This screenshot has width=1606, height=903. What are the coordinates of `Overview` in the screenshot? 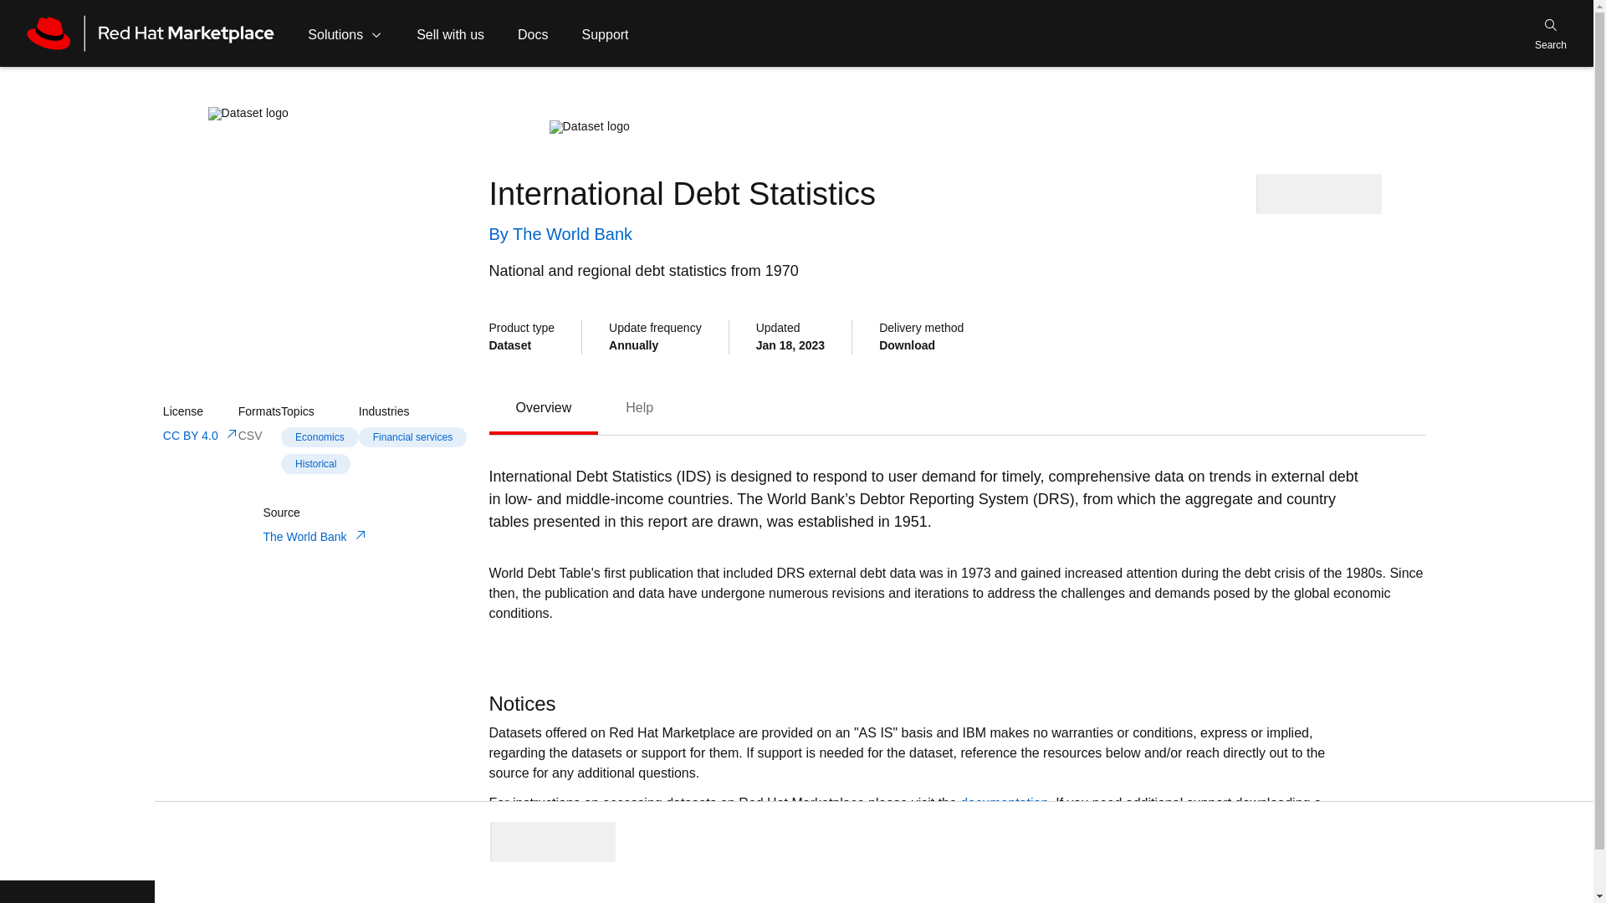 It's located at (542, 407).